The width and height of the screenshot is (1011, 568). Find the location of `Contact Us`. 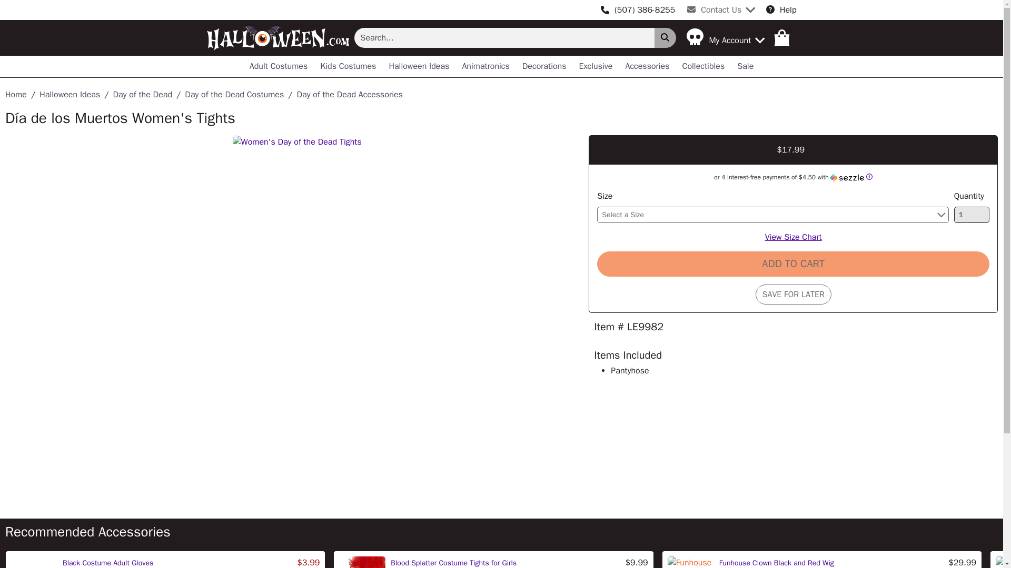

Contact Us is located at coordinates (720, 9).